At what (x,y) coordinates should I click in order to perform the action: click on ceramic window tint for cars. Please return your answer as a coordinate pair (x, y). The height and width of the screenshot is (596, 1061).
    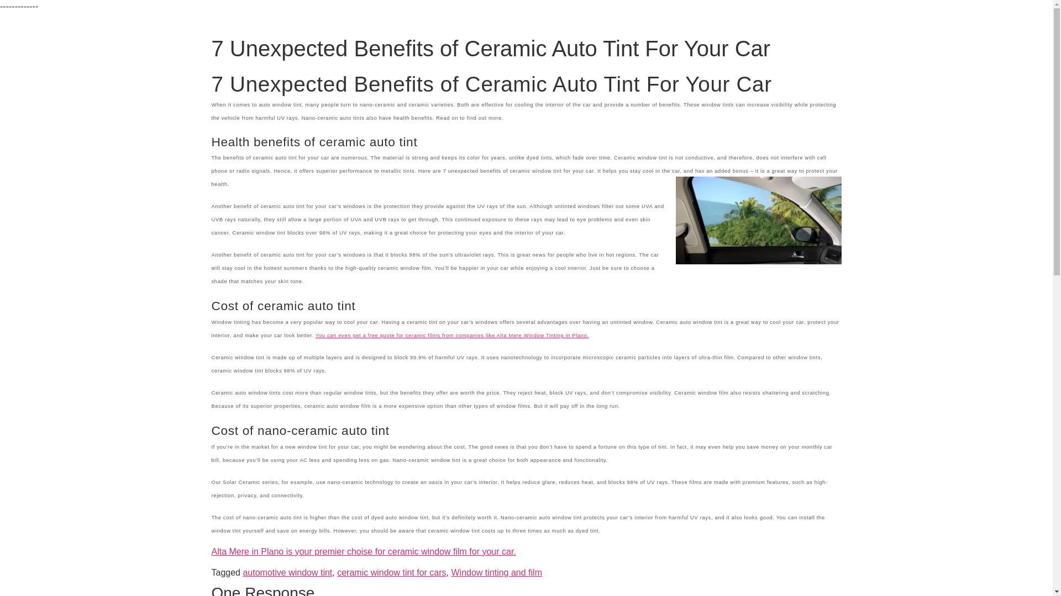
    Looking at the image, I should click on (391, 573).